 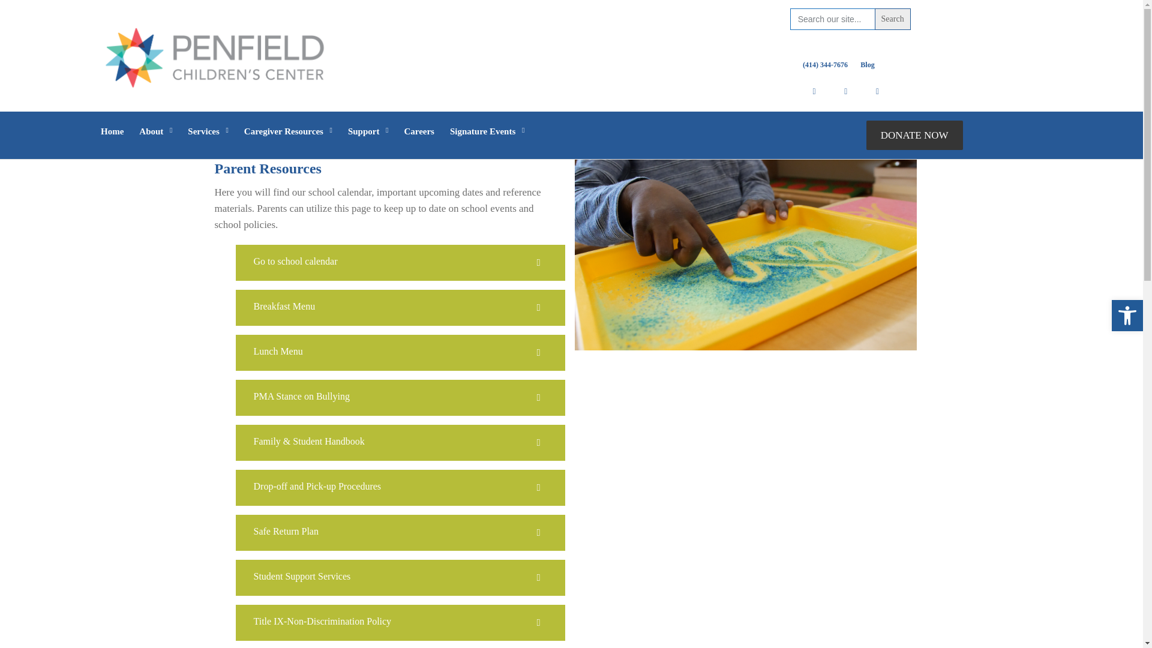 What do you see at coordinates (538, 307) in the screenshot?
I see `PMA Calendar` at bounding box center [538, 307].